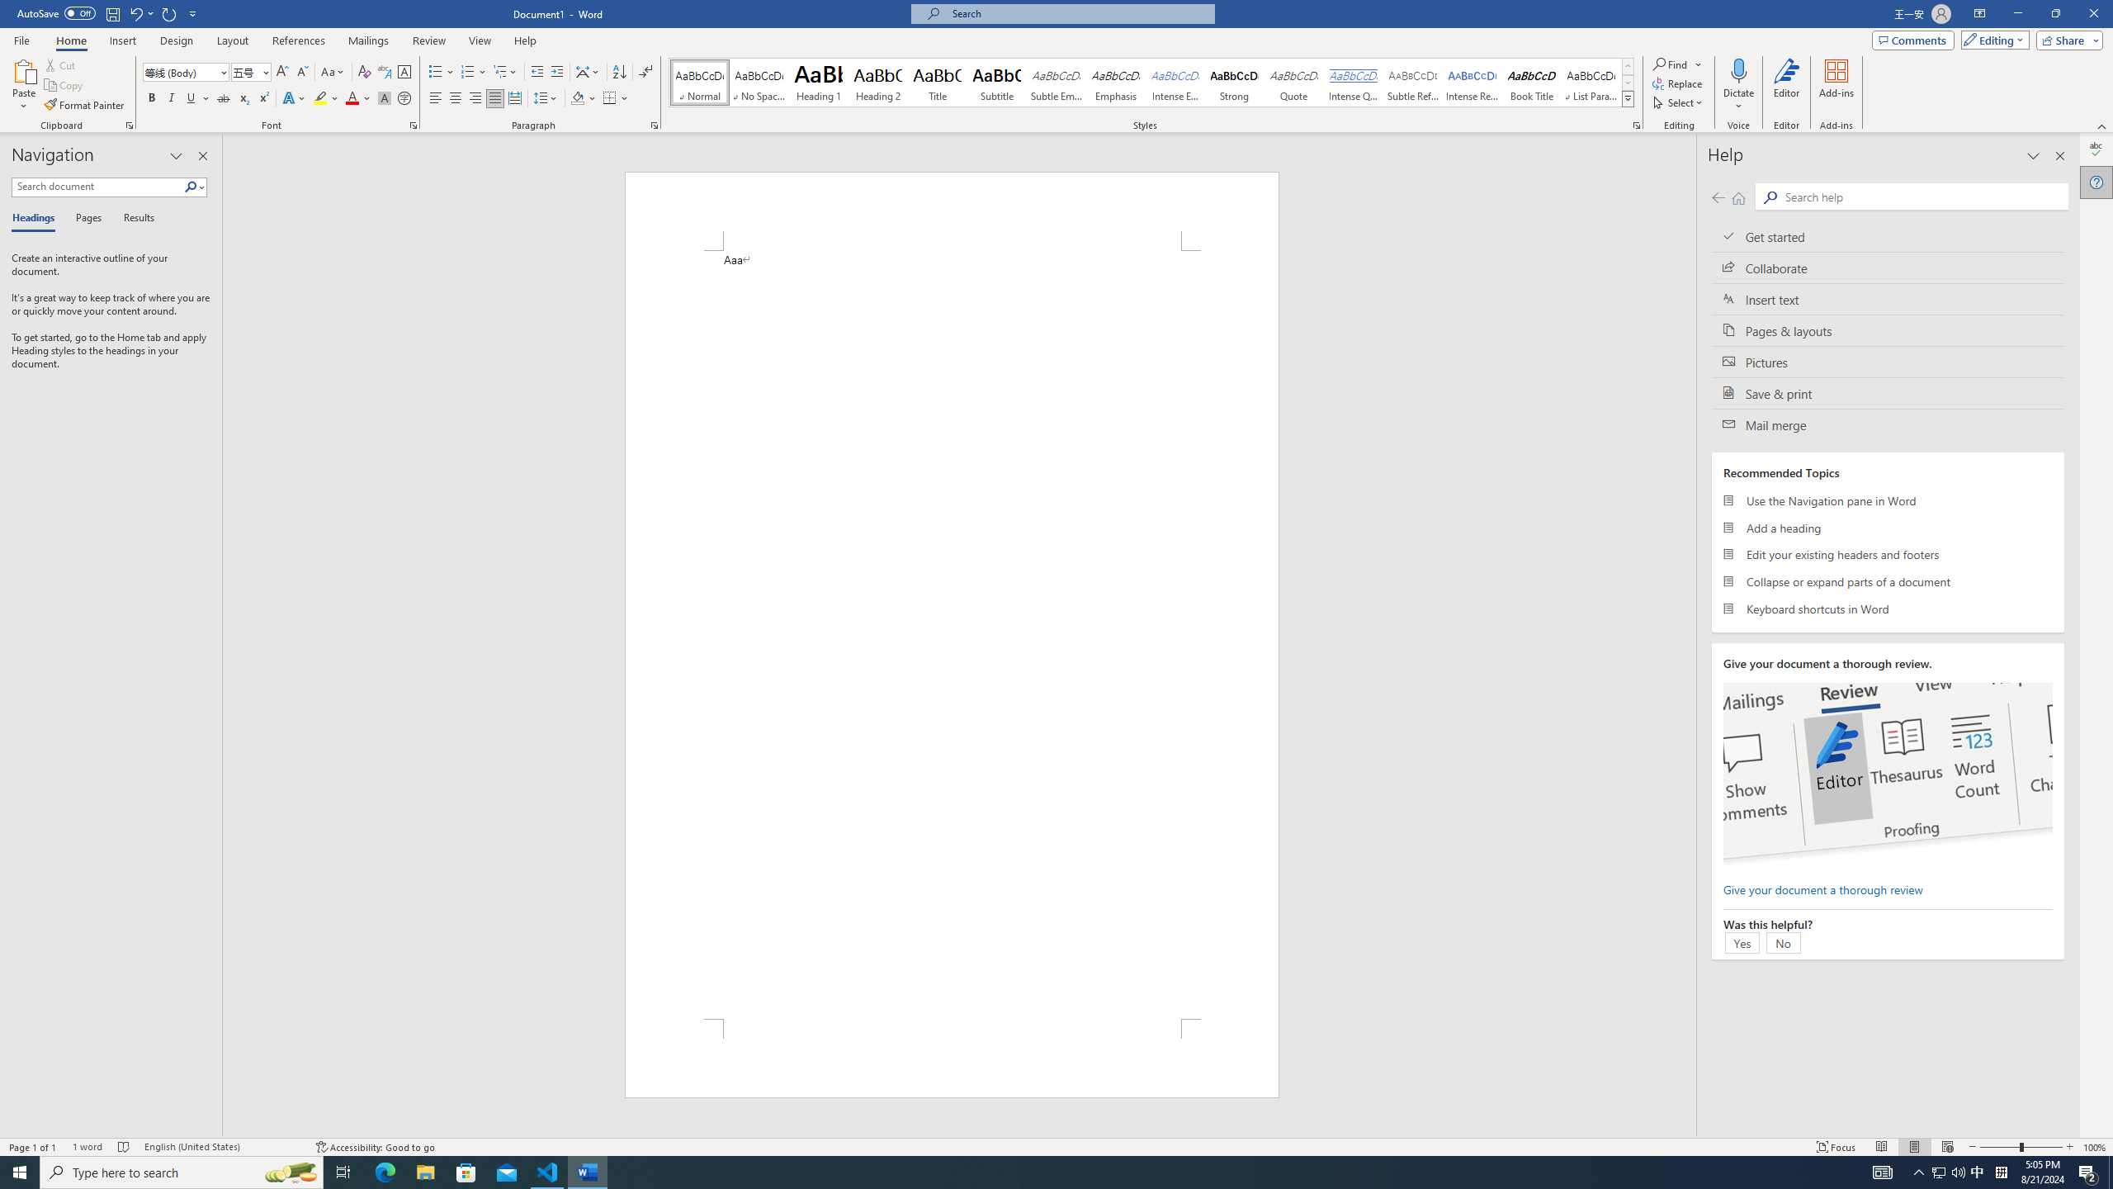 The image size is (2113, 1189). What do you see at coordinates (1888, 393) in the screenshot?
I see `Save & print` at bounding box center [1888, 393].